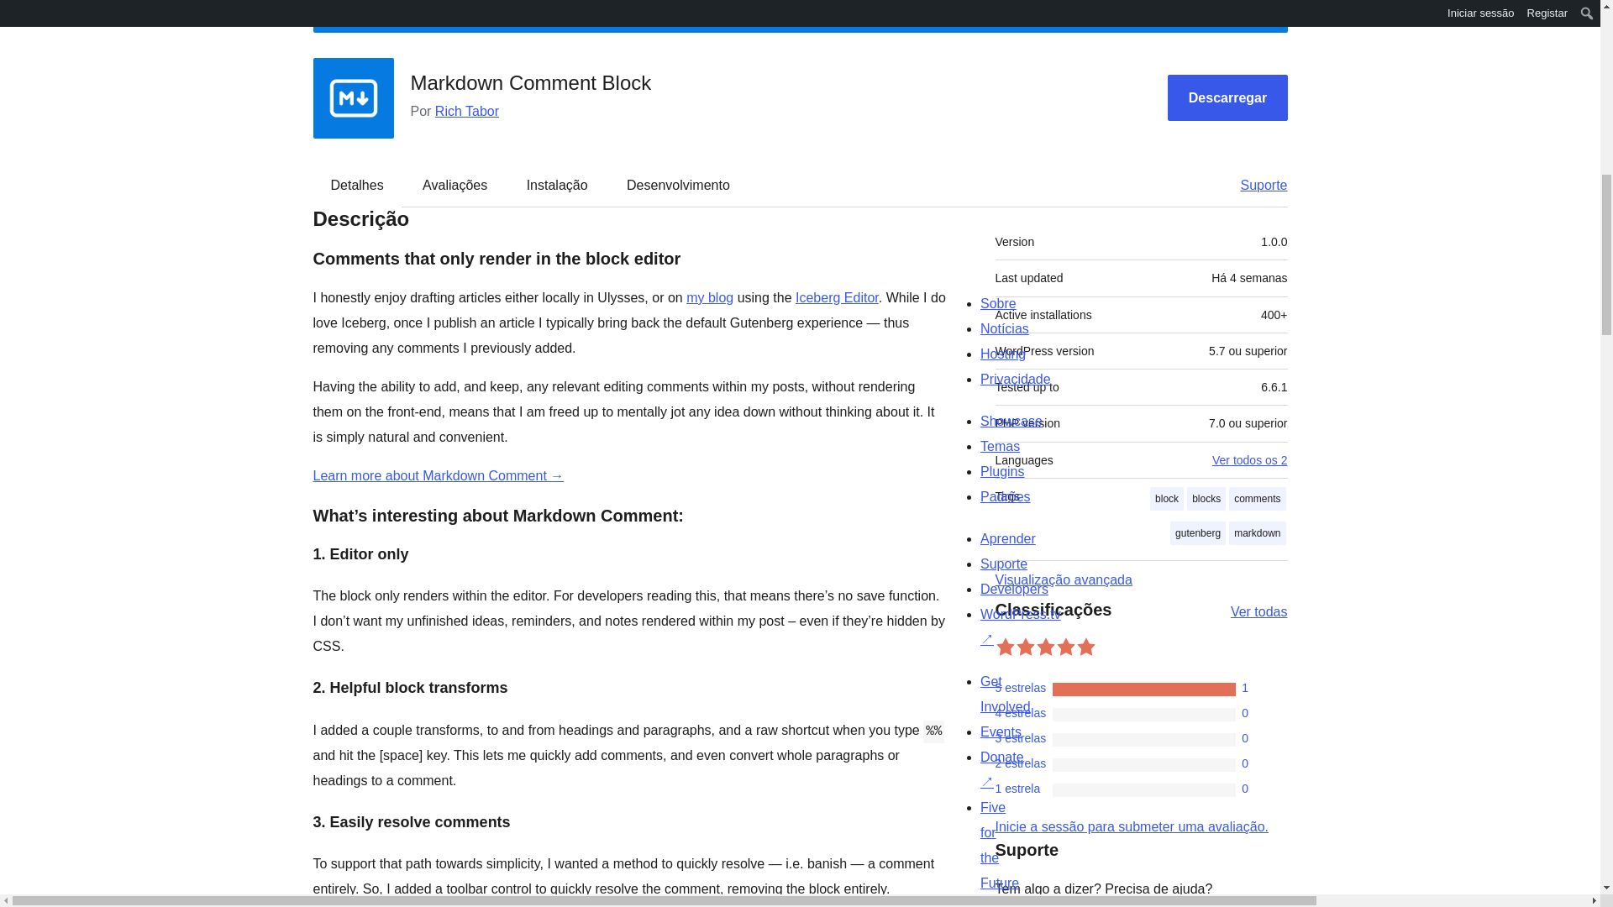 This screenshot has height=907, width=1613. I want to click on Descarregar, so click(1227, 97).